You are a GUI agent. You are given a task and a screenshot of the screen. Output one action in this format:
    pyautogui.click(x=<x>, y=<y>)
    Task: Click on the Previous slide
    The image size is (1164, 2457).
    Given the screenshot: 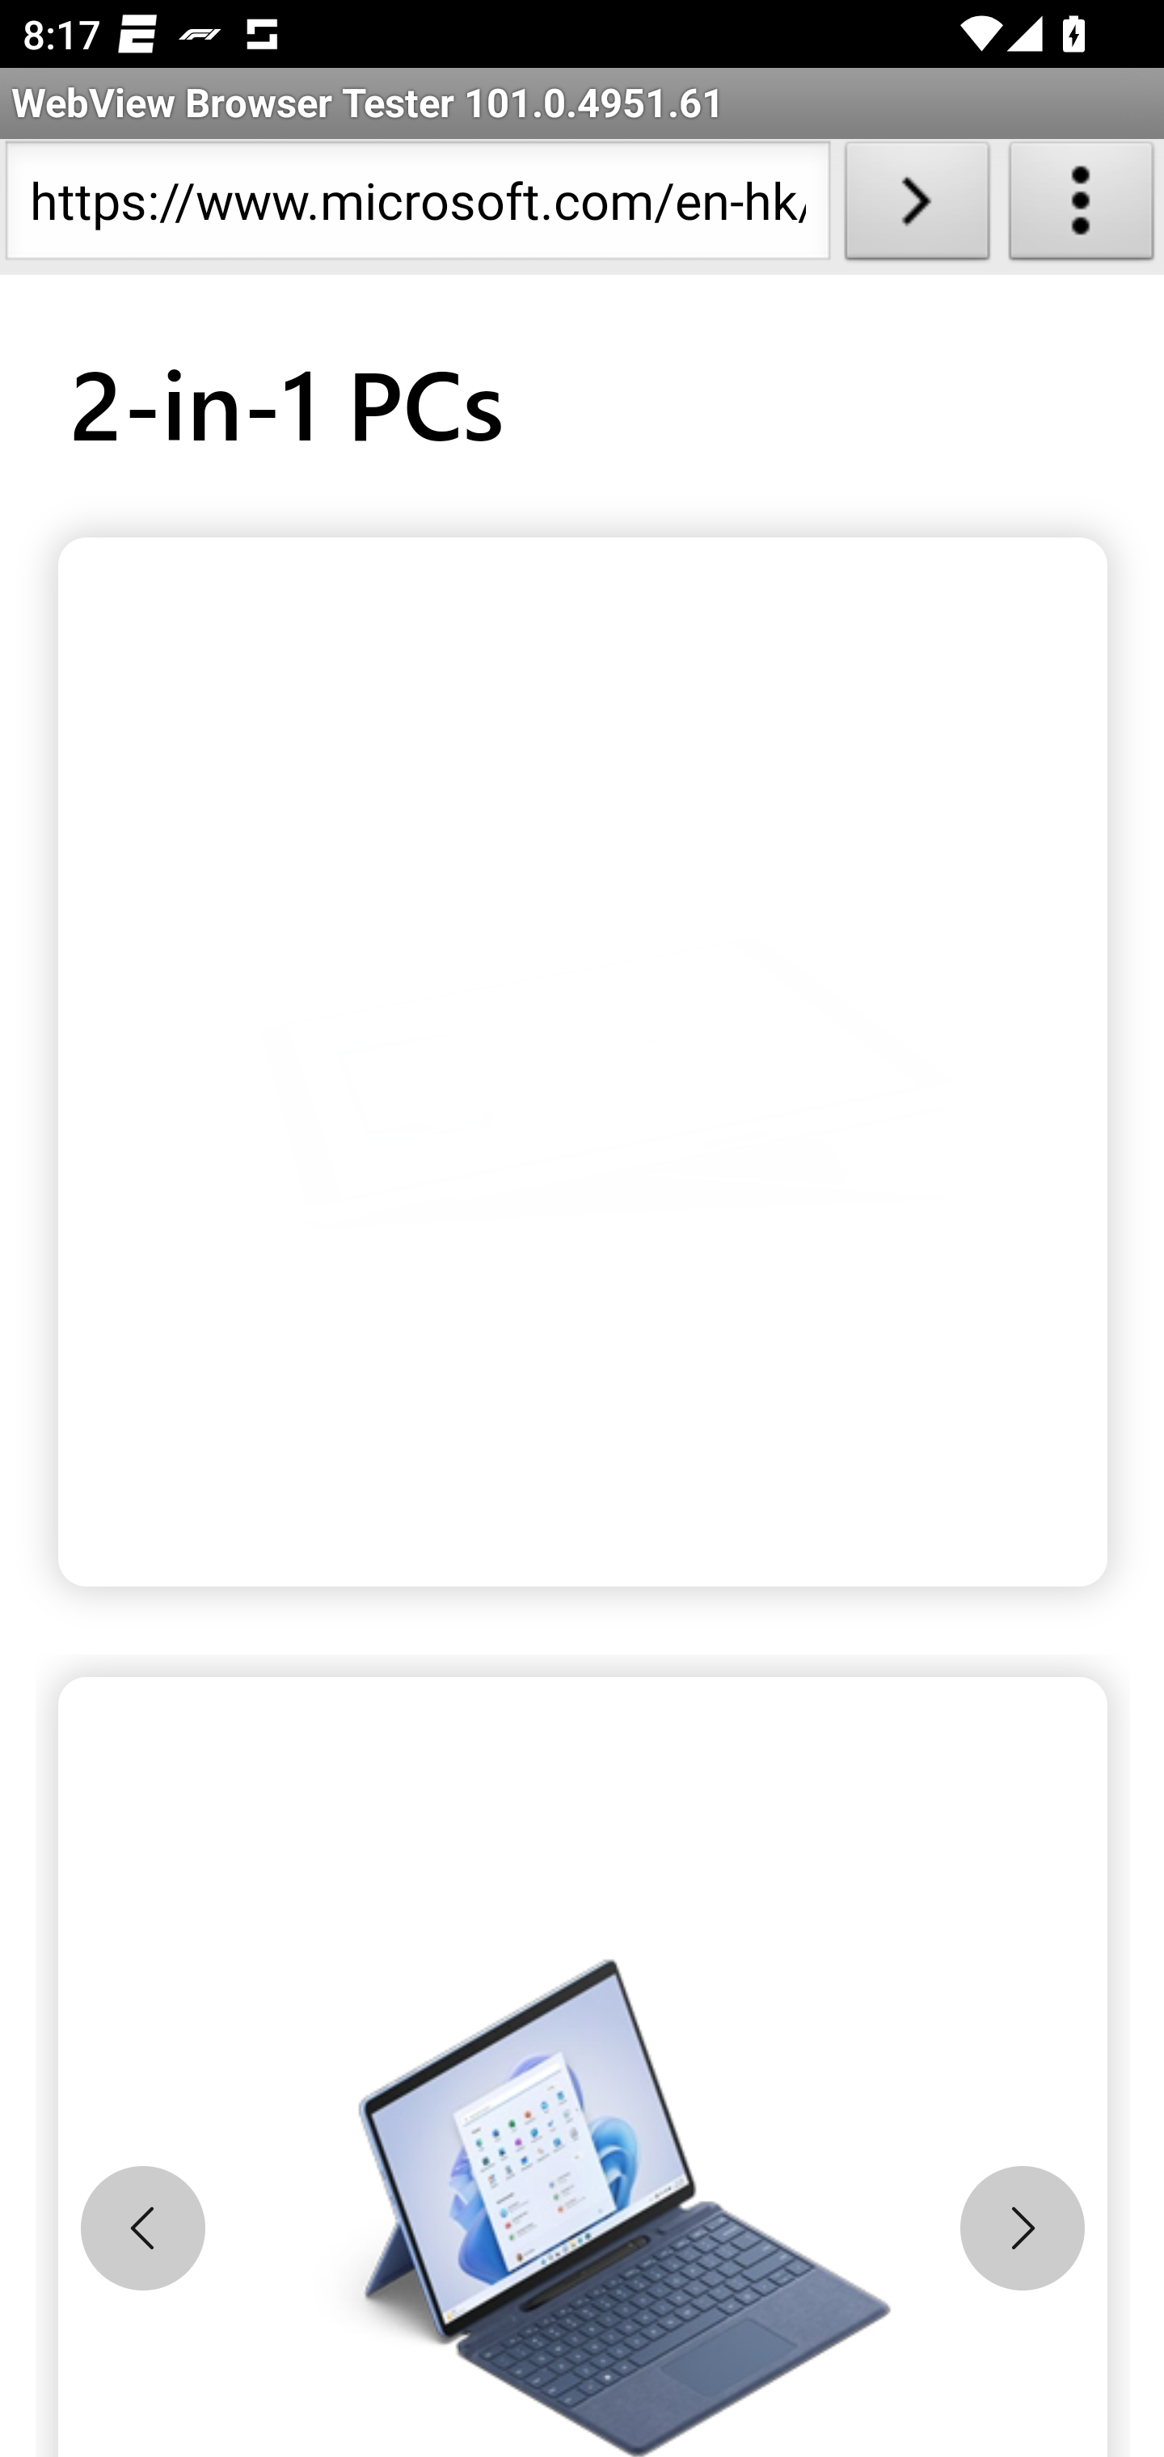 What is the action you would take?
    pyautogui.click(x=142, y=2228)
    